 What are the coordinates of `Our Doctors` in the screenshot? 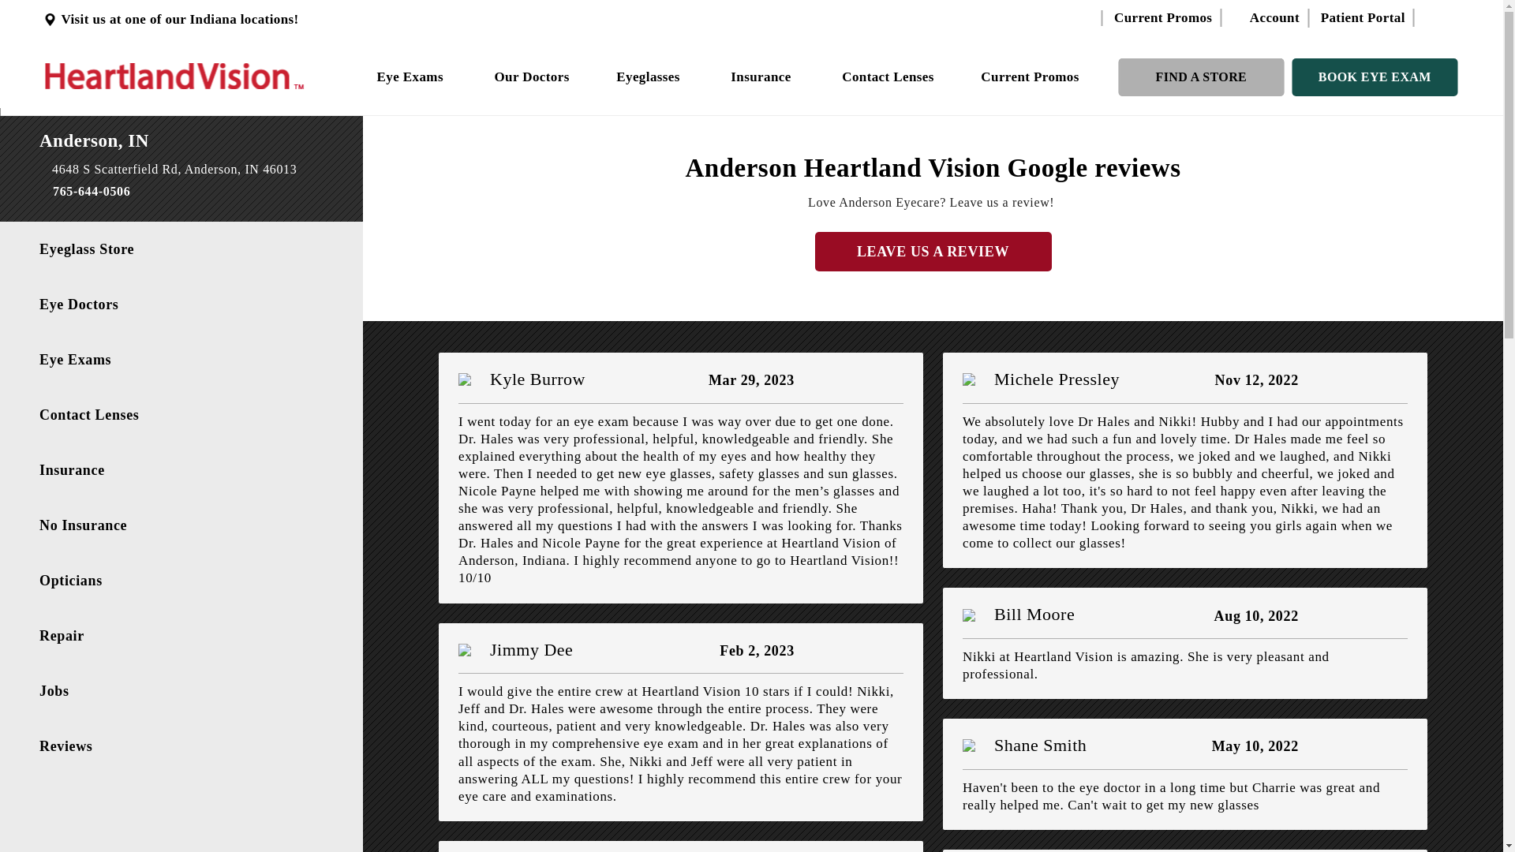 It's located at (532, 76).